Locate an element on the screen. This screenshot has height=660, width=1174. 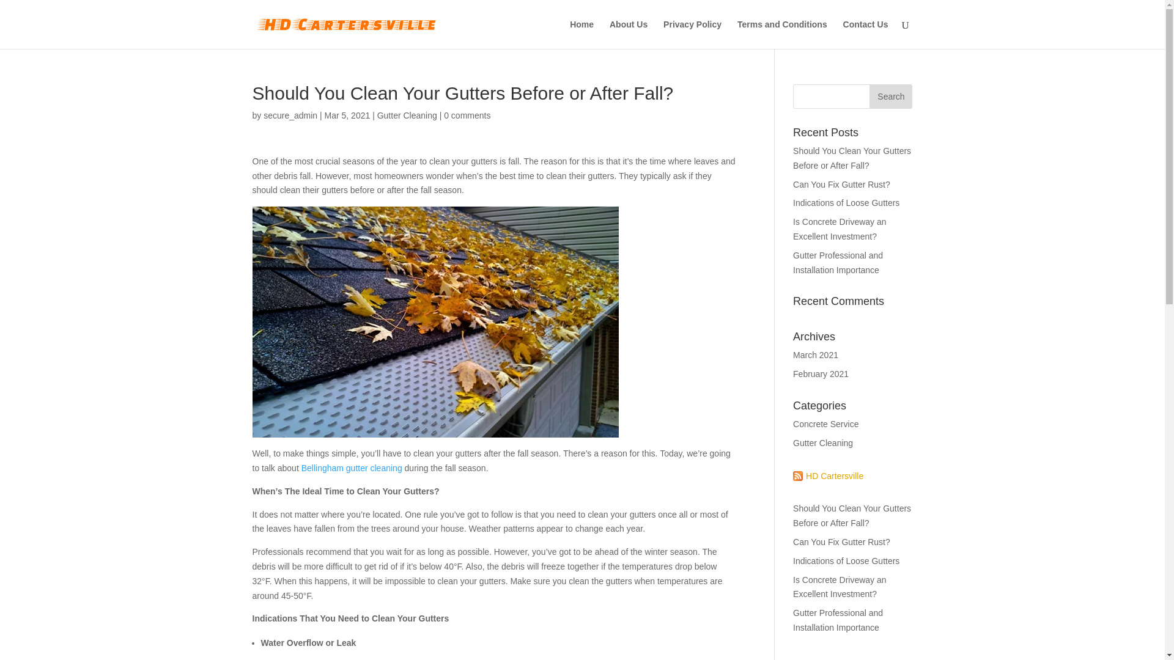
HD Cartersville is located at coordinates (828, 475).